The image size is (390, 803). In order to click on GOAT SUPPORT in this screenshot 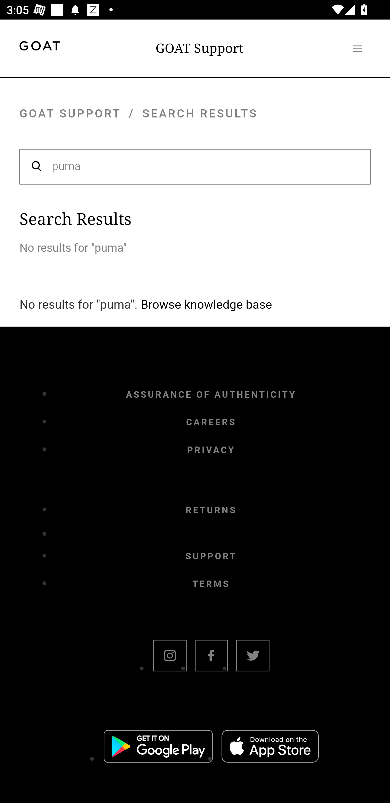, I will do `click(70, 113)`.